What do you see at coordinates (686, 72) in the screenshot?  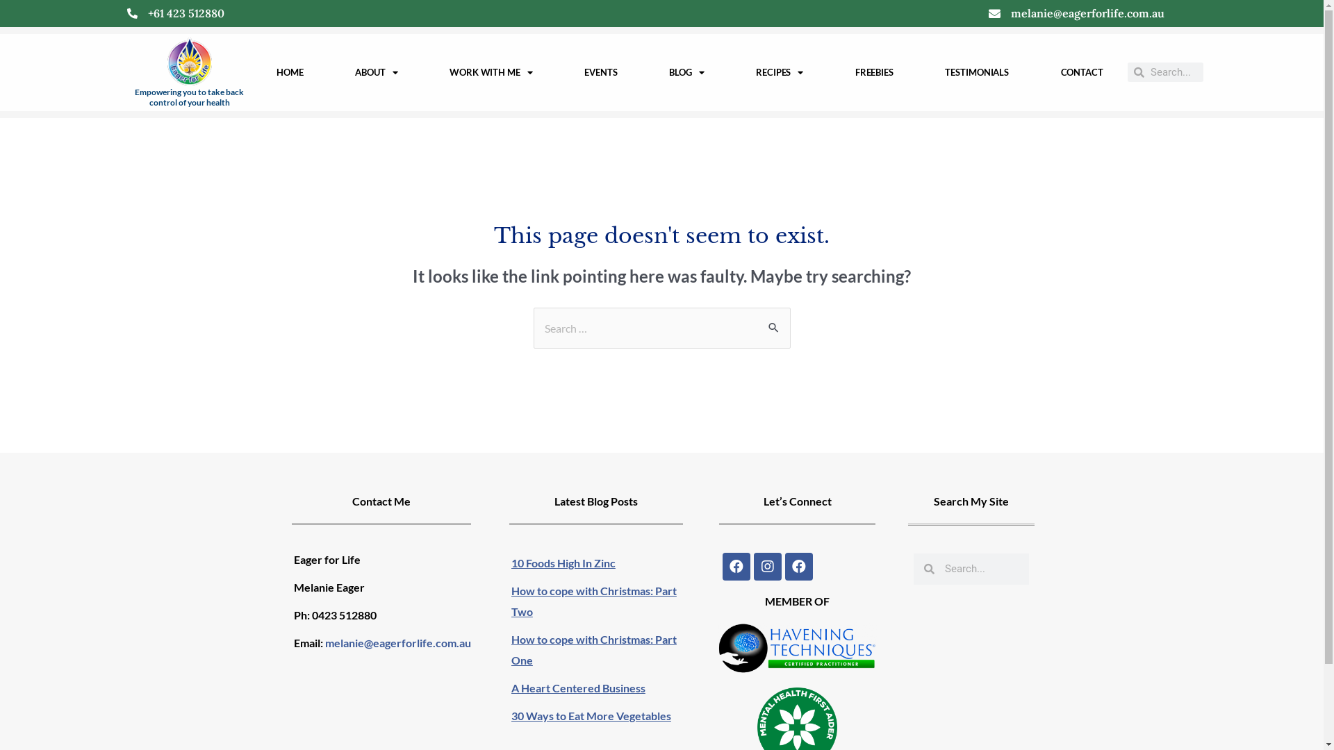 I see `BLOG` at bounding box center [686, 72].